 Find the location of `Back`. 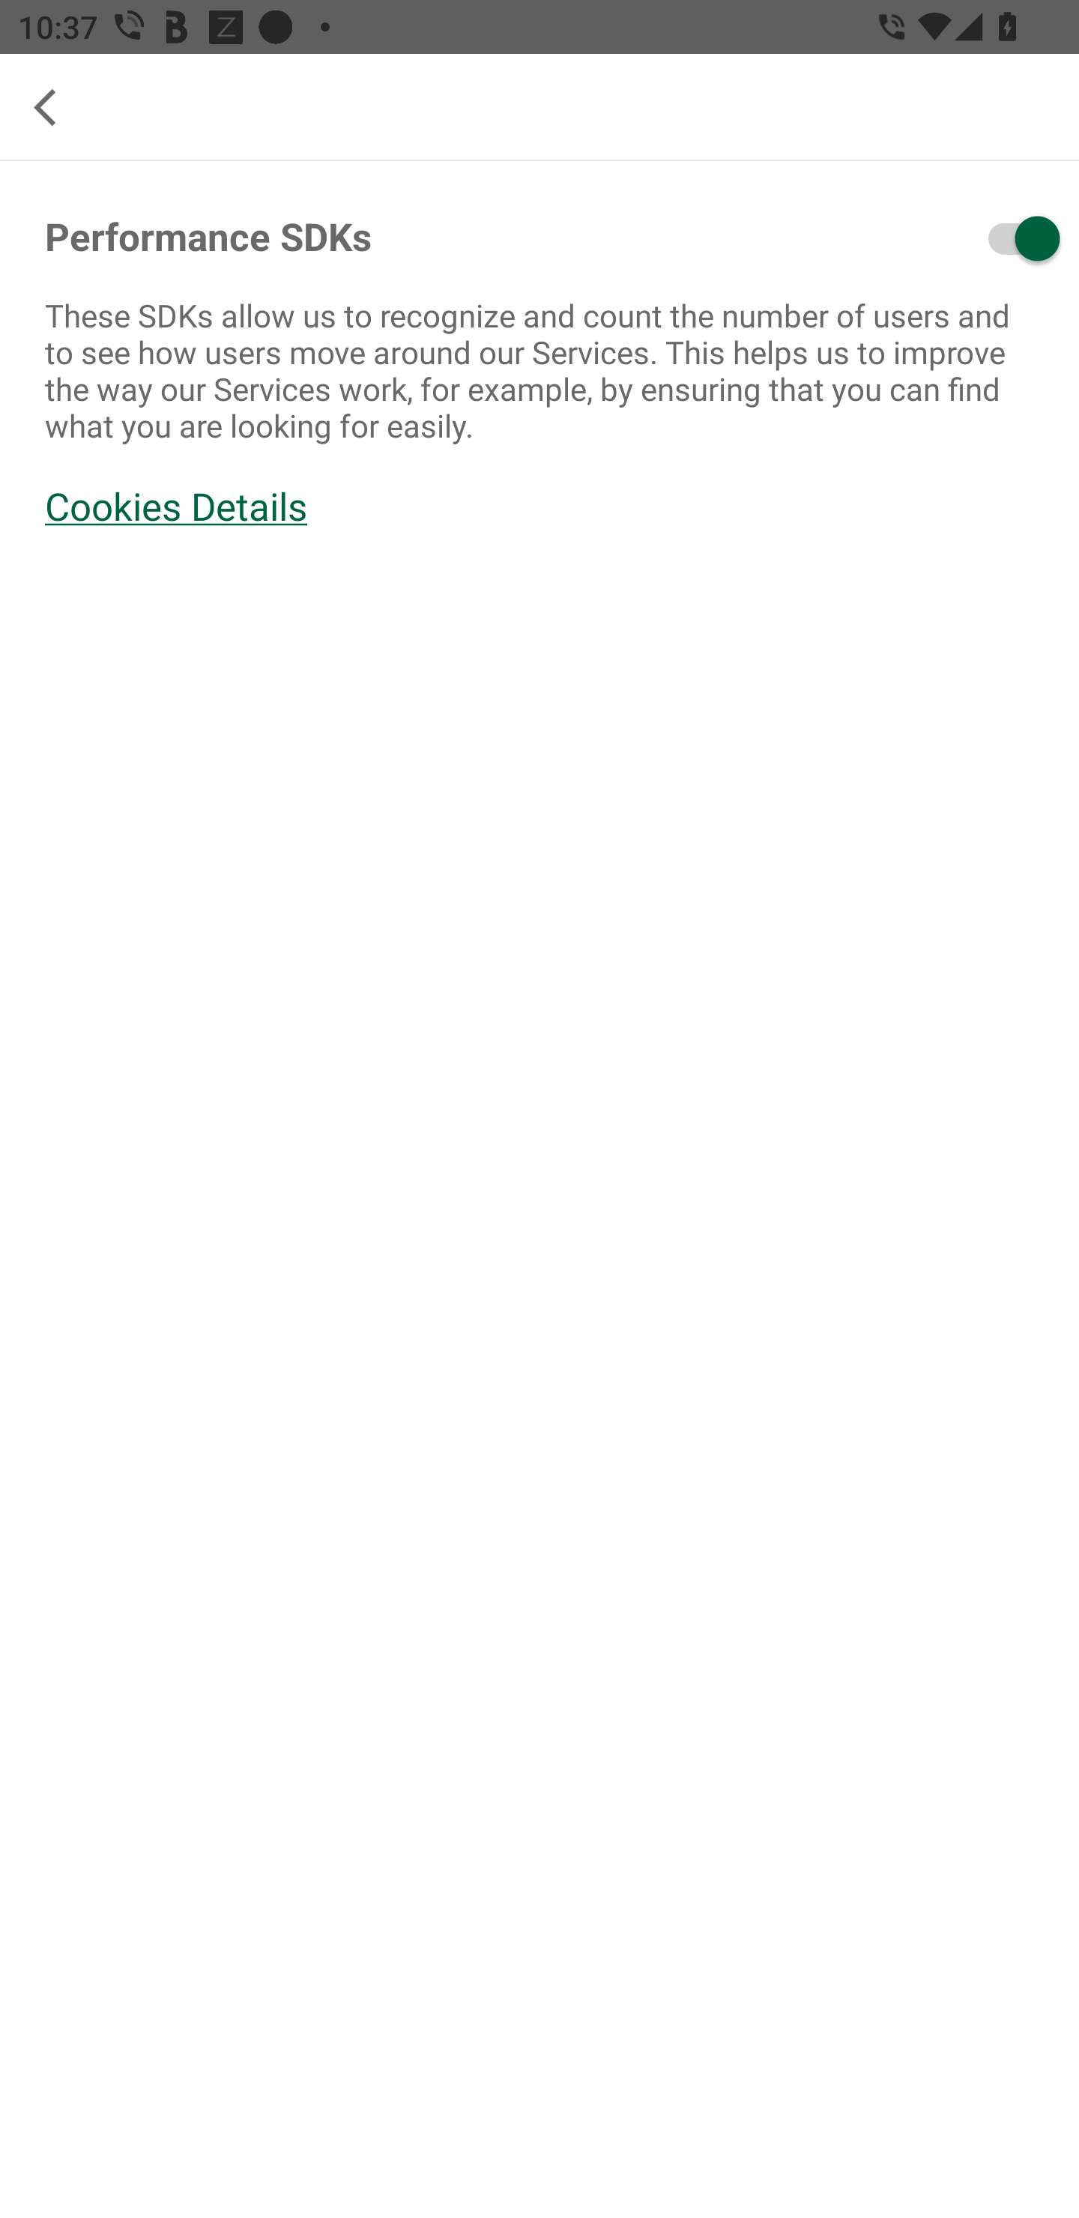

Back is located at coordinates (55, 108).